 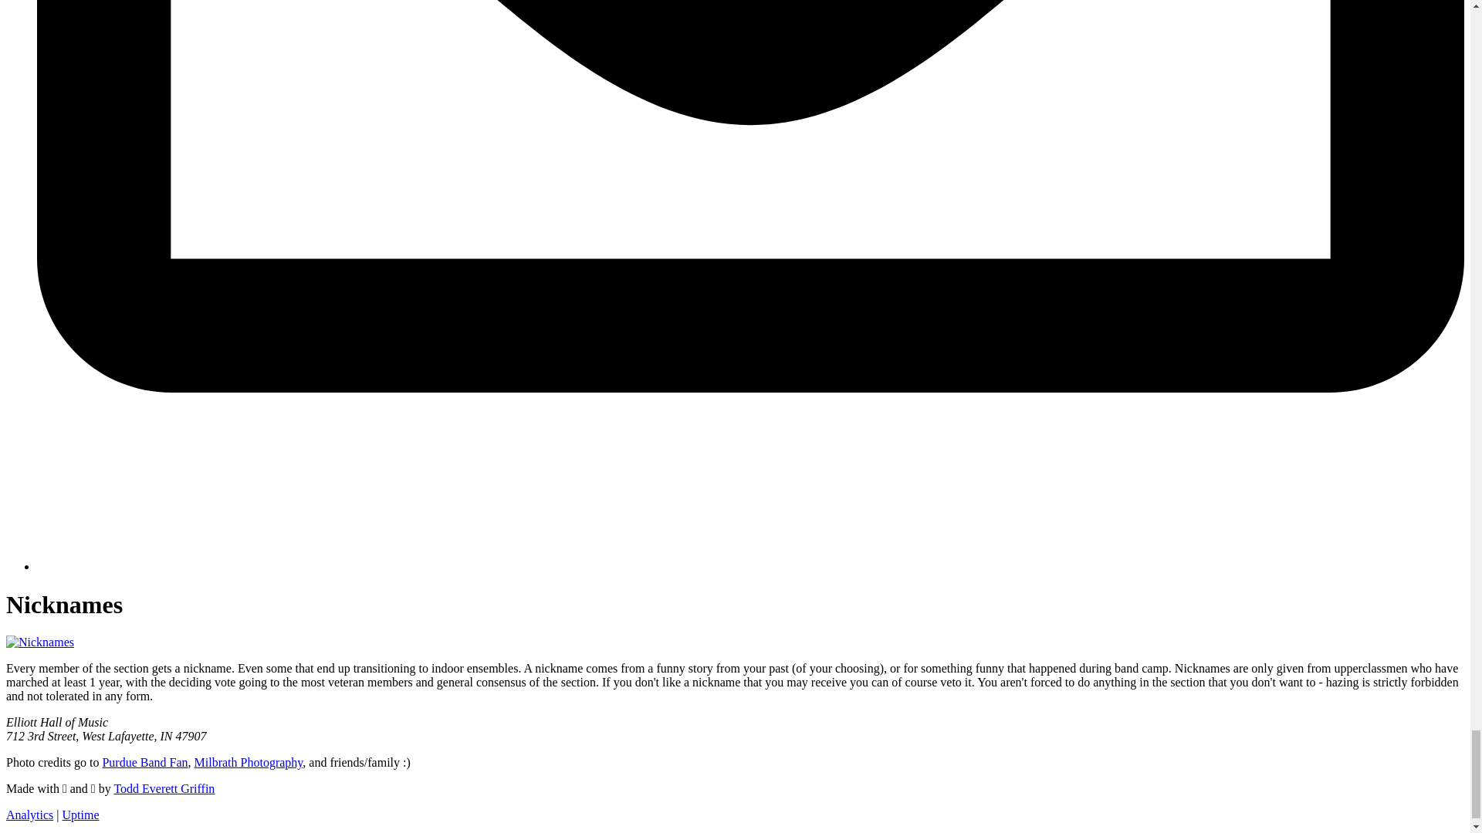 I want to click on Todd Everett Griffin, so click(x=164, y=788).